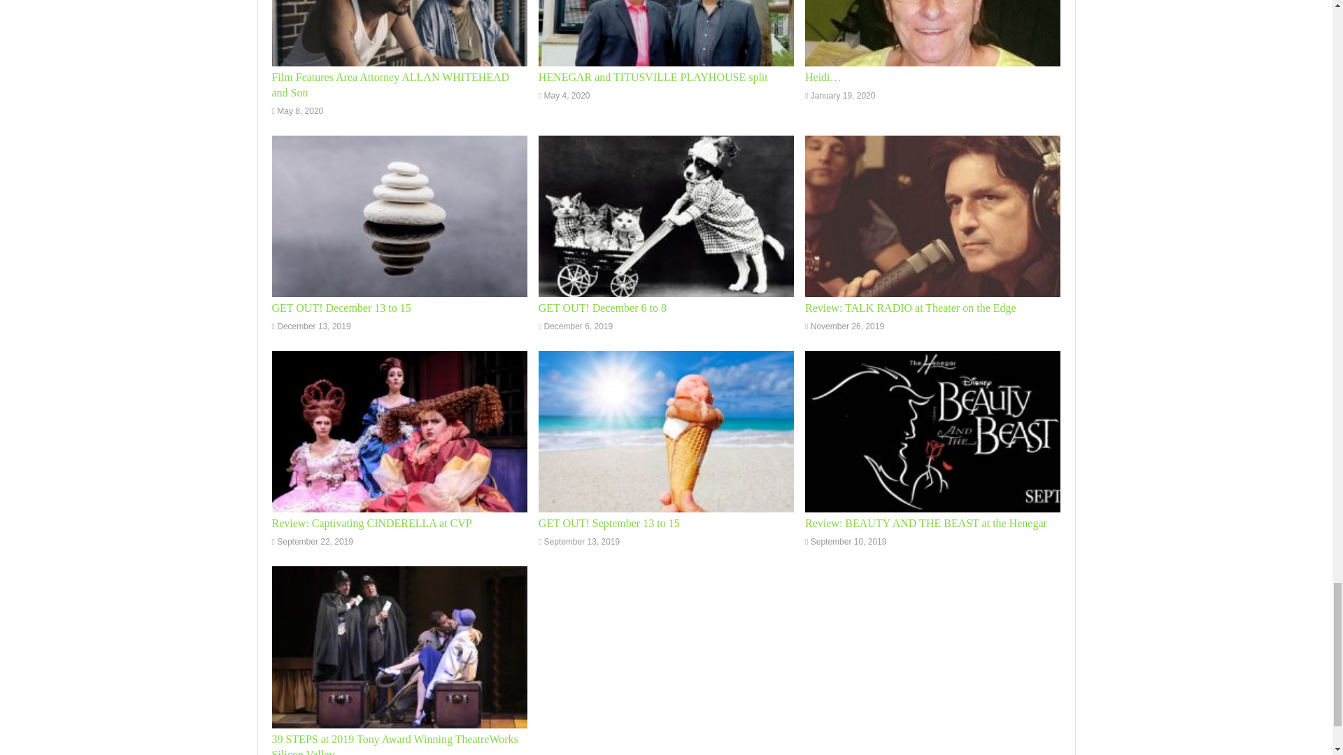 The height and width of the screenshot is (755, 1343). I want to click on GET OUT! December 13 to 15, so click(399, 217).